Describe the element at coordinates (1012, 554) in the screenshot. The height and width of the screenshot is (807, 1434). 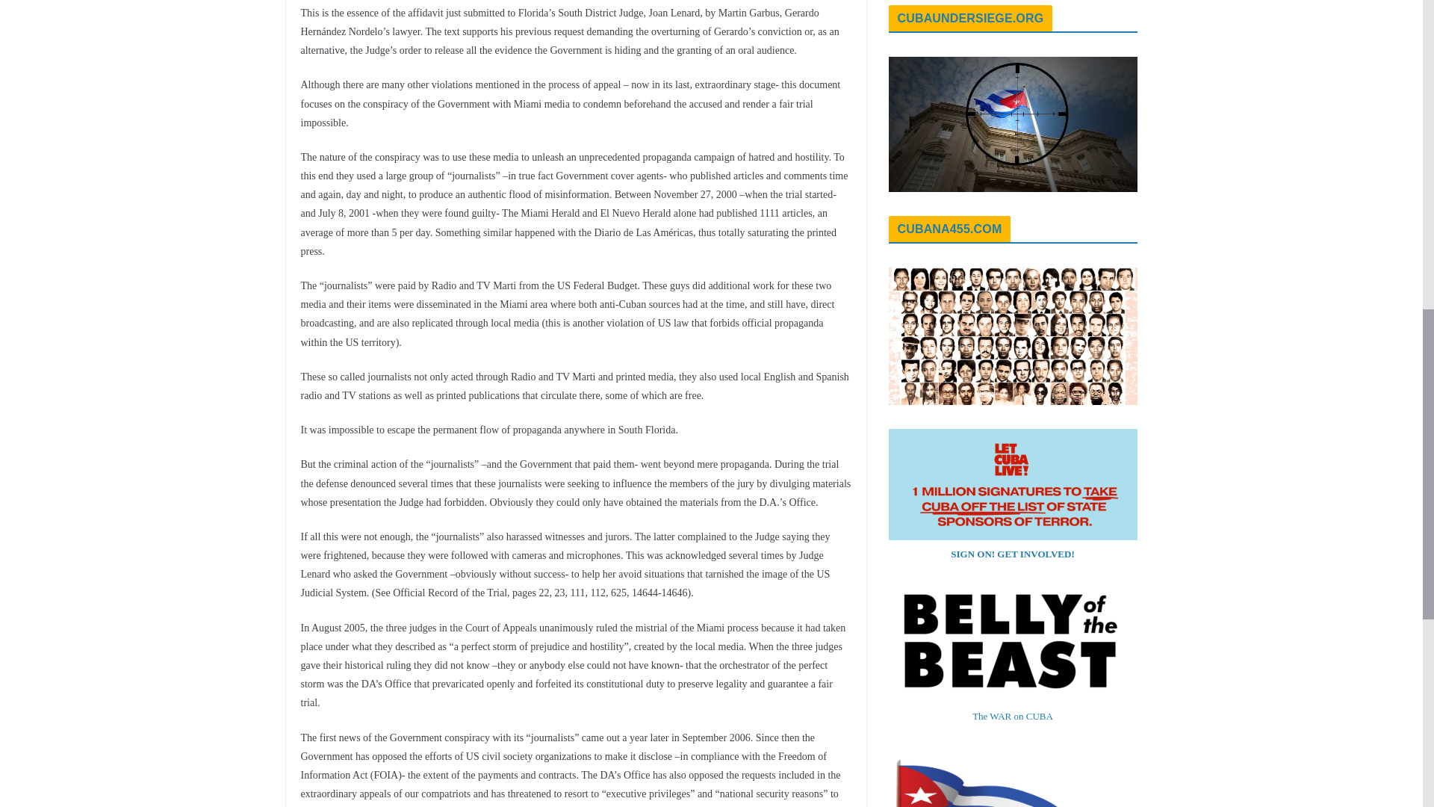
I see `SIGN ON! GET INVOLVED!` at that location.